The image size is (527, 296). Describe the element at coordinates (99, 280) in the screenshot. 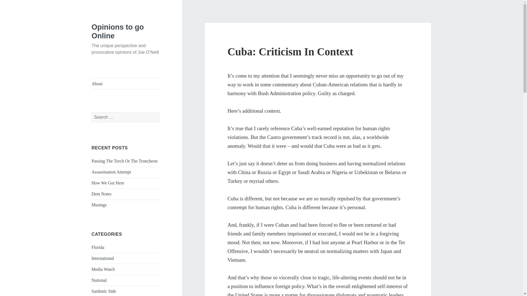

I see `National` at that location.